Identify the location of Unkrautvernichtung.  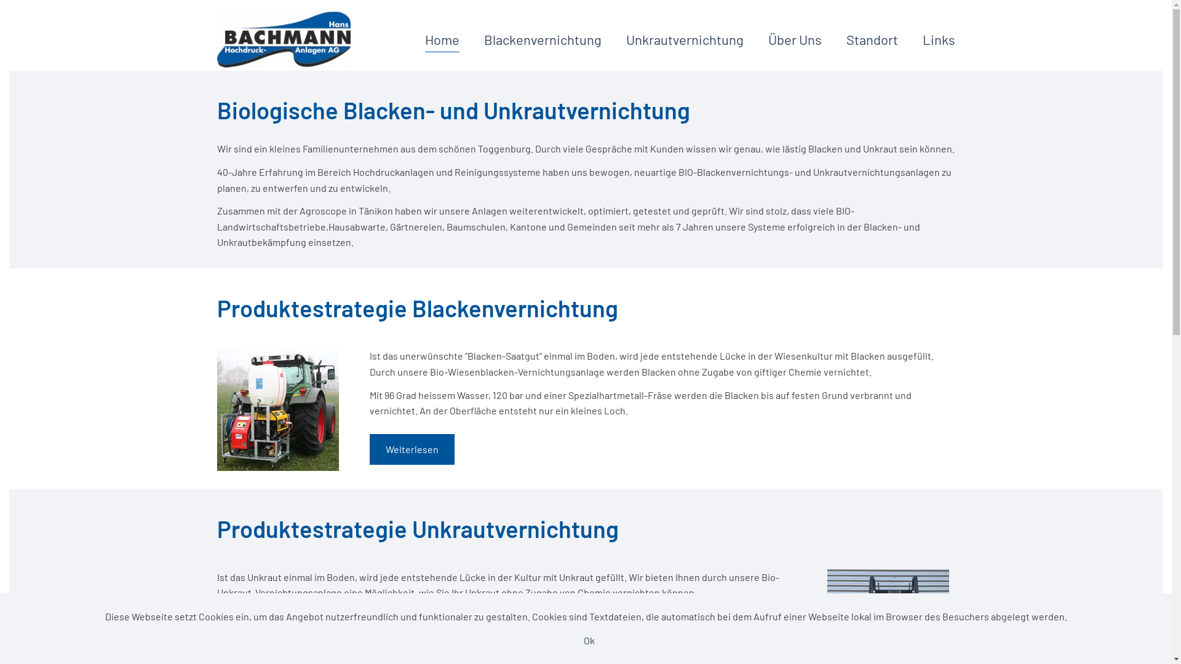
(685, 40).